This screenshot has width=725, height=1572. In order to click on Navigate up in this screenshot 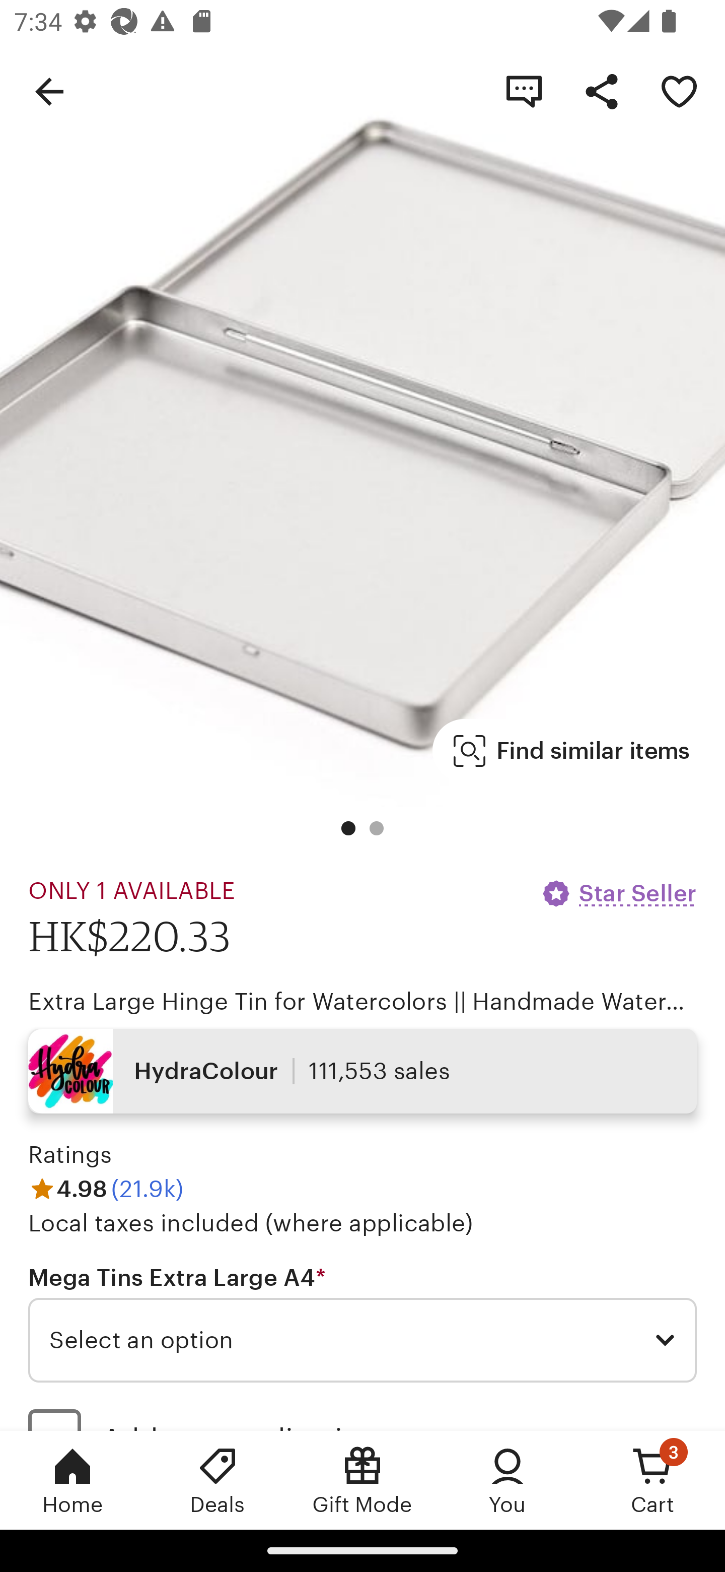, I will do `click(49, 91)`.